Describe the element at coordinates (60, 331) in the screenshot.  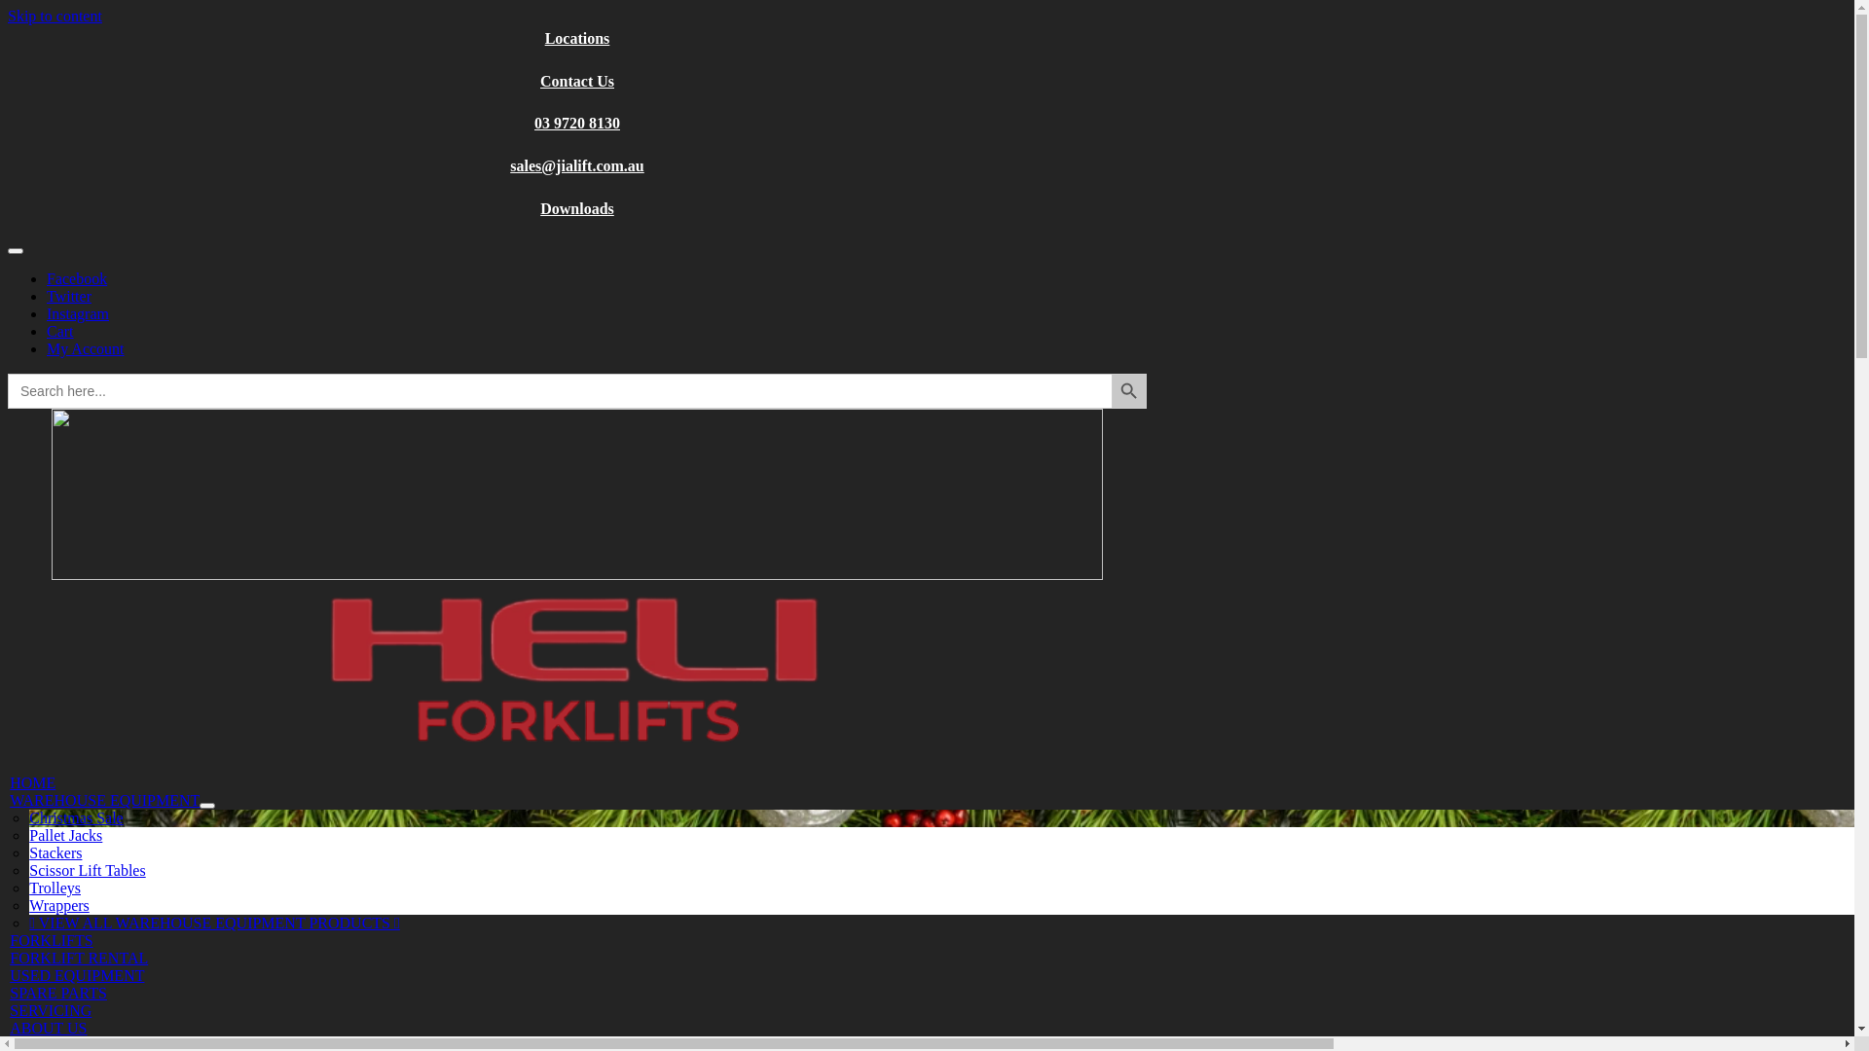
I see `Cart` at that location.